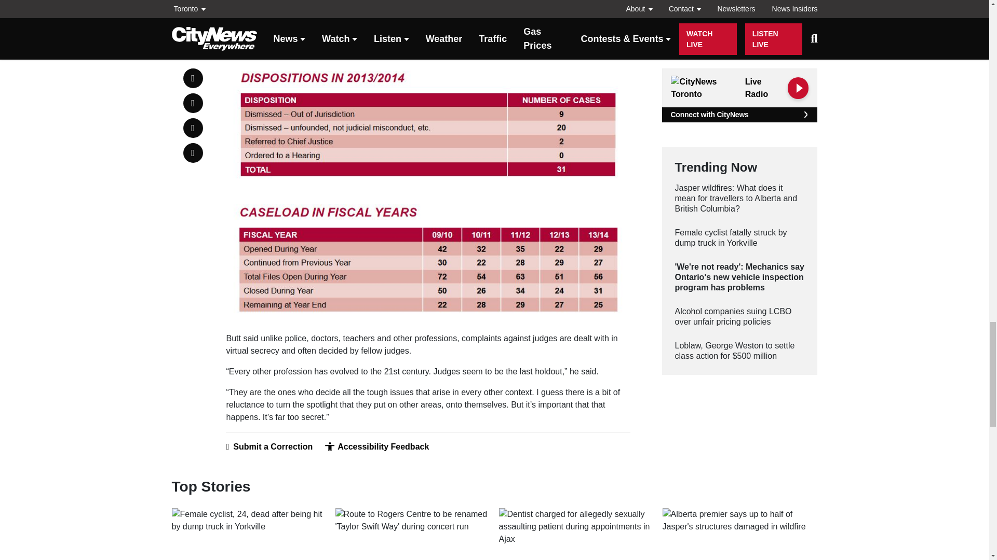 The height and width of the screenshot is (560, 997). I want to click on Submit a Correction, so click(269, 447).